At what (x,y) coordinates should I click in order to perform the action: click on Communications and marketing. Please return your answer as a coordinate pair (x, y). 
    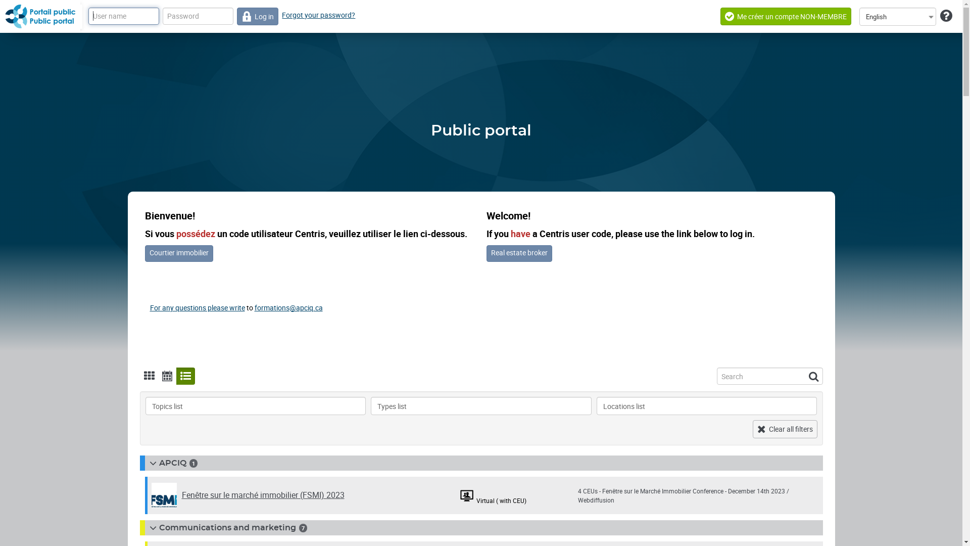
    Looking at the image, I should click on (221, 528).